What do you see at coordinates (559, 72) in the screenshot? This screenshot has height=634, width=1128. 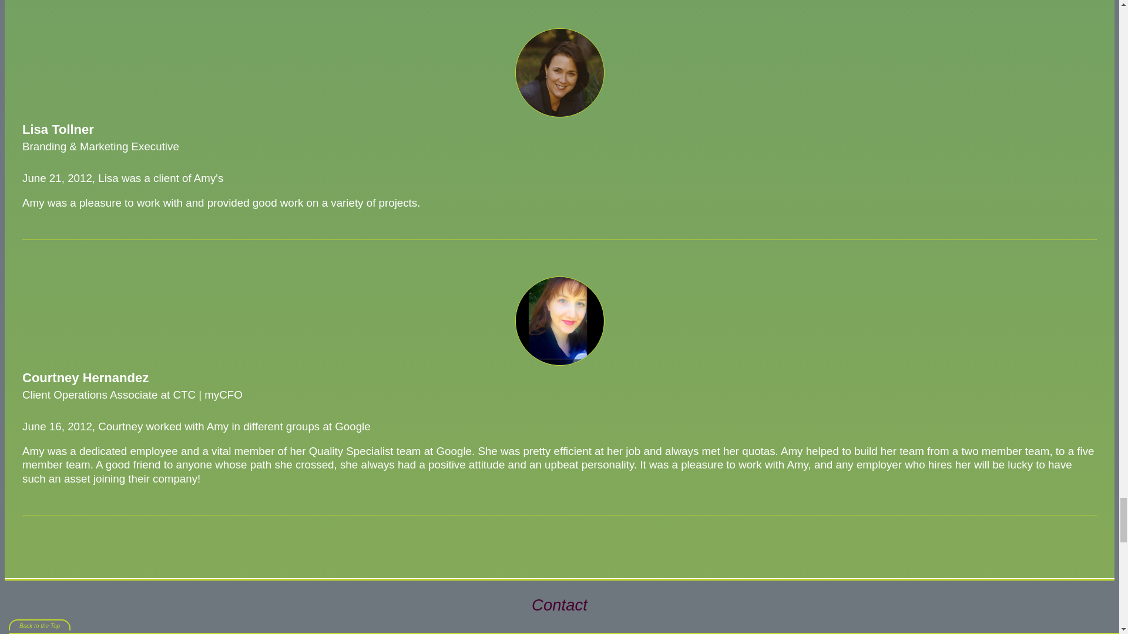 I see `Lisa Tollner` at bounding box center [559, 72].